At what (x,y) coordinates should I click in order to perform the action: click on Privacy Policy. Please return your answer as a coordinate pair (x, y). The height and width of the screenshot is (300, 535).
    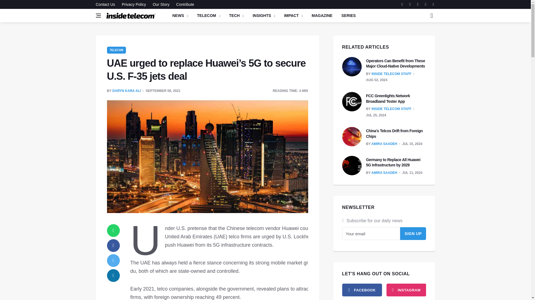
    Looking at the image, I should click on (134, 4).